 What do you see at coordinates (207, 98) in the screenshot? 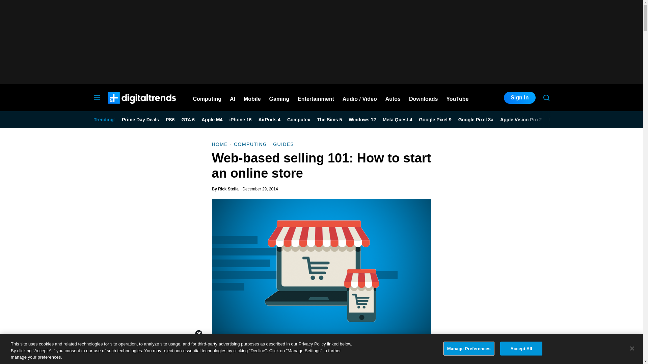
I see `Computing` at bounding box center [207, 98].